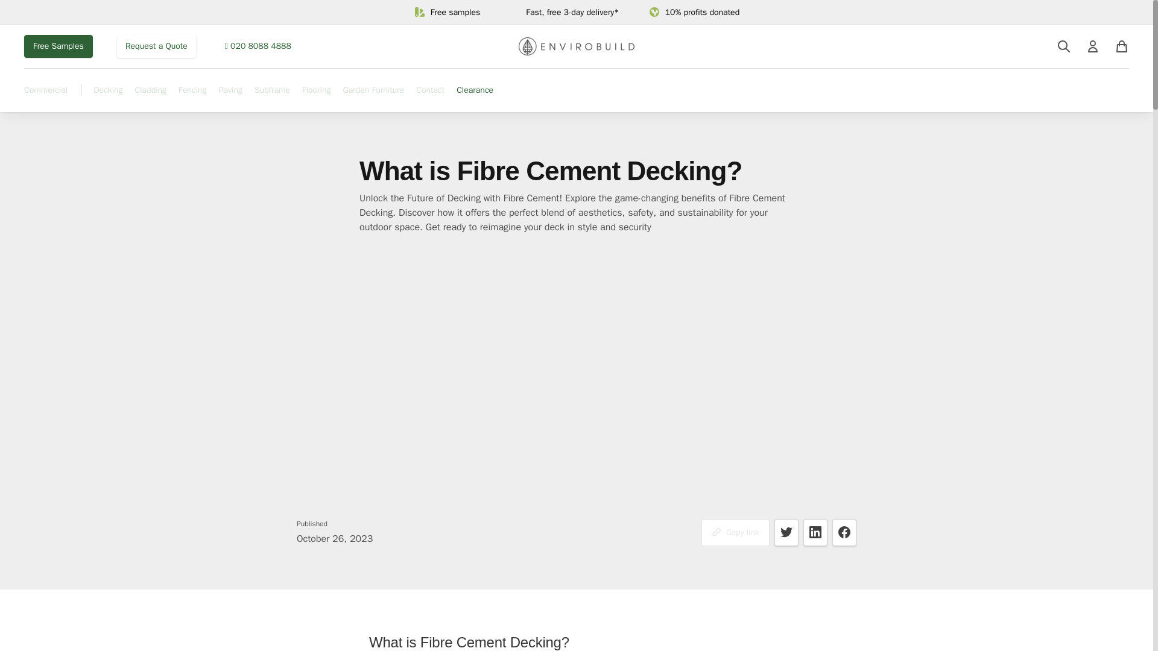  I want to click on Search, so click(1064, 46).